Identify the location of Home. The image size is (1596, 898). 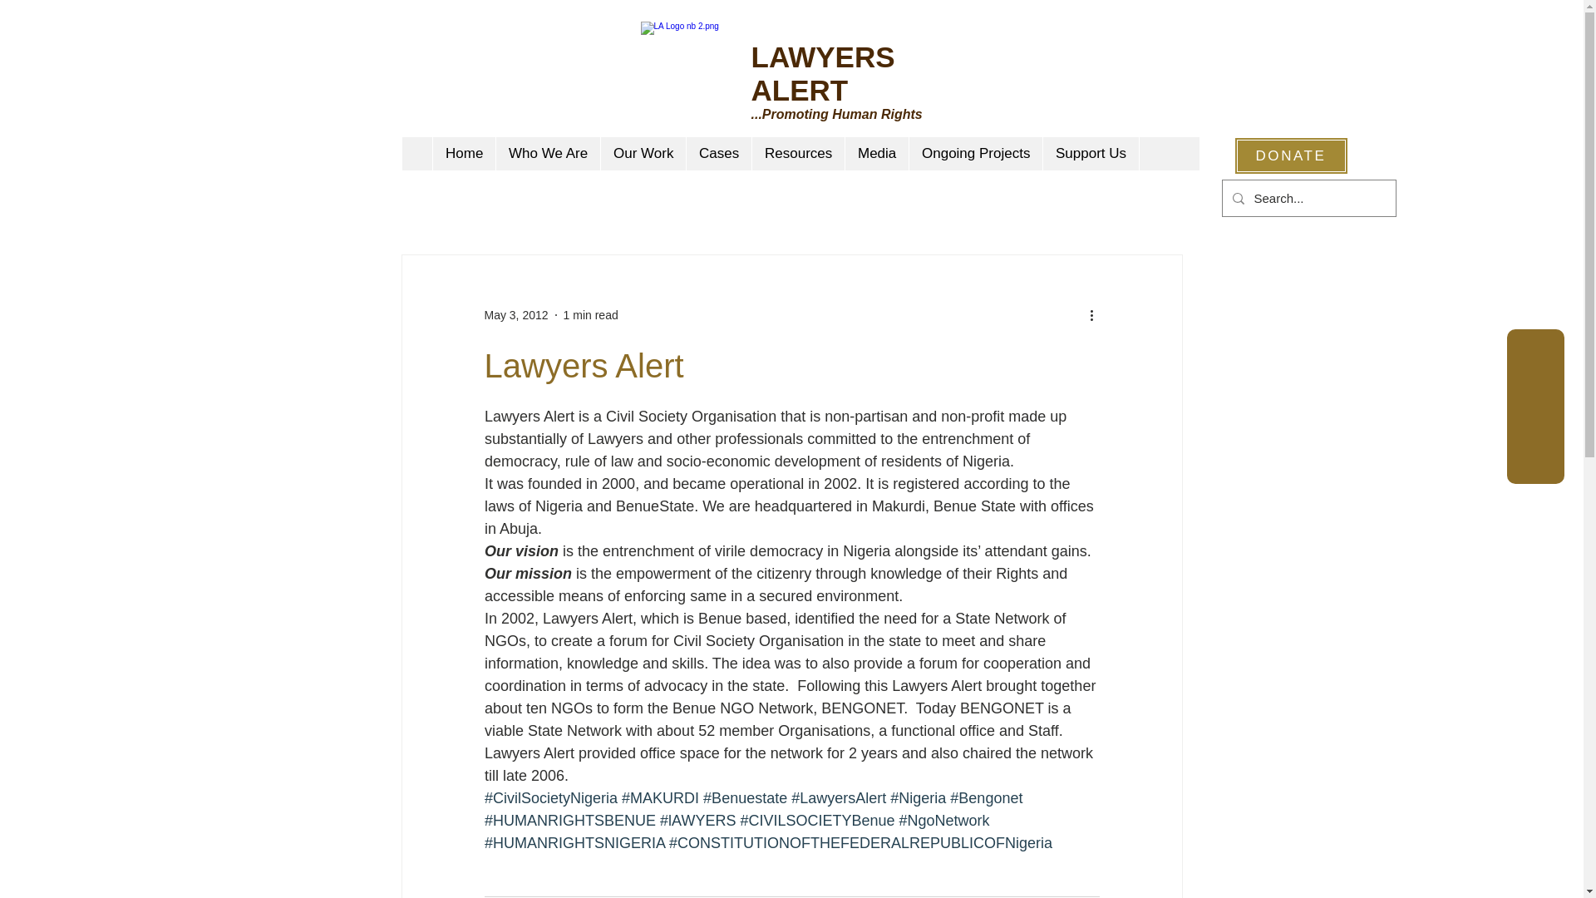
(464, 154).